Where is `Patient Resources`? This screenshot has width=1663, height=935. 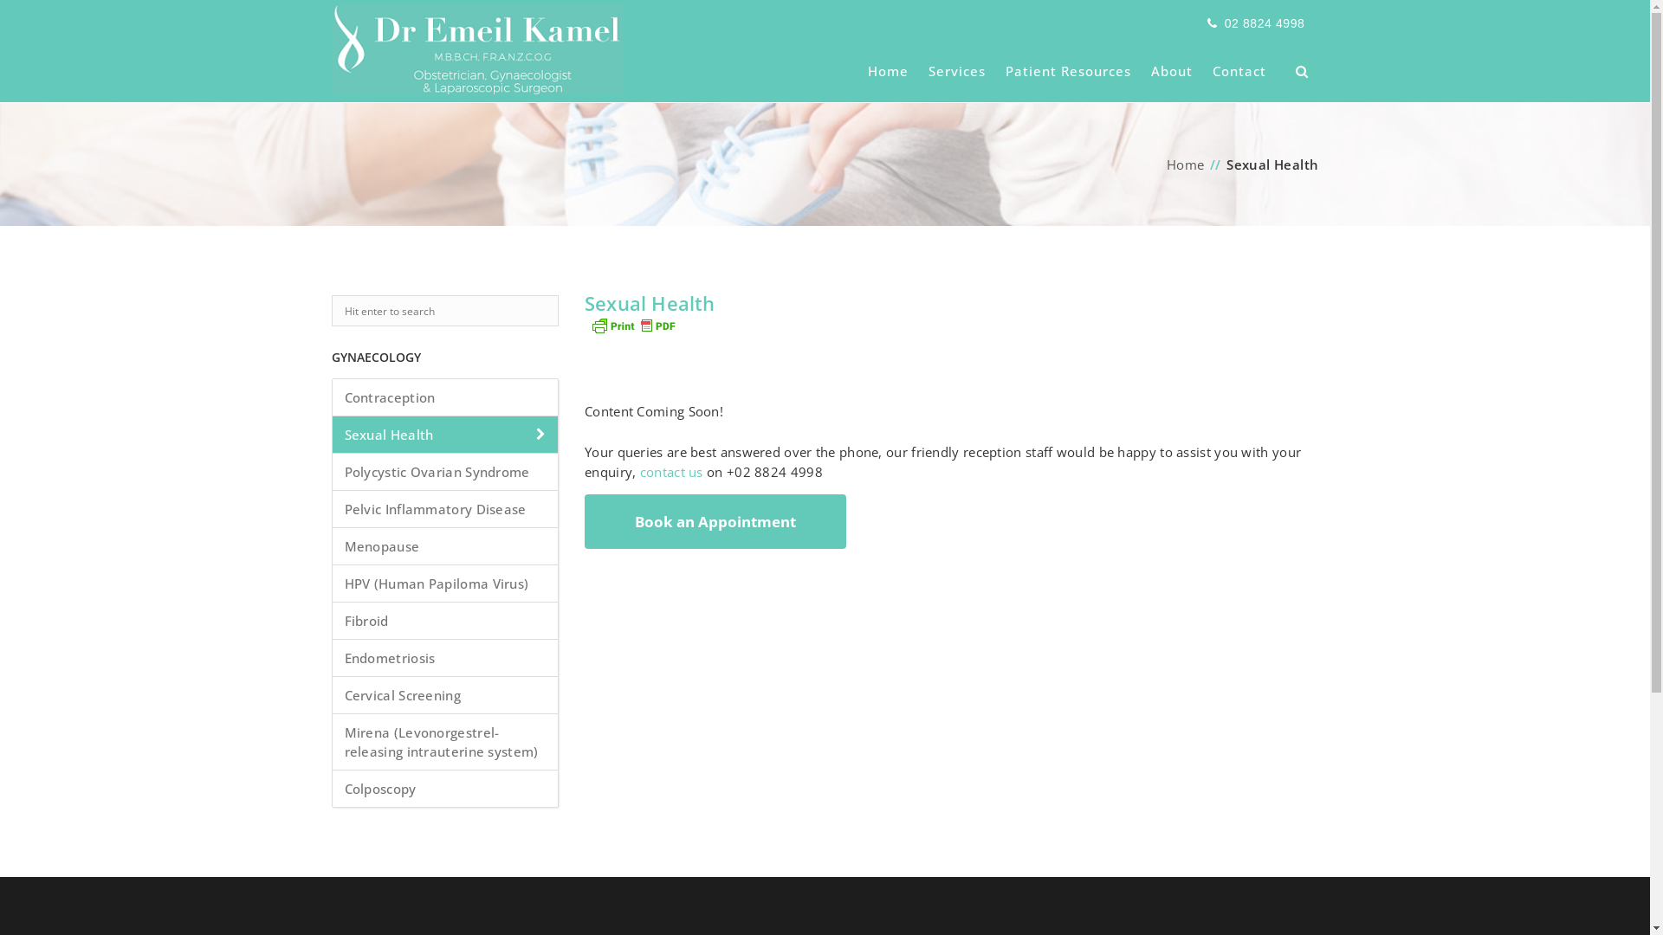
Patient Resources is located at coordinates (1067, 64).